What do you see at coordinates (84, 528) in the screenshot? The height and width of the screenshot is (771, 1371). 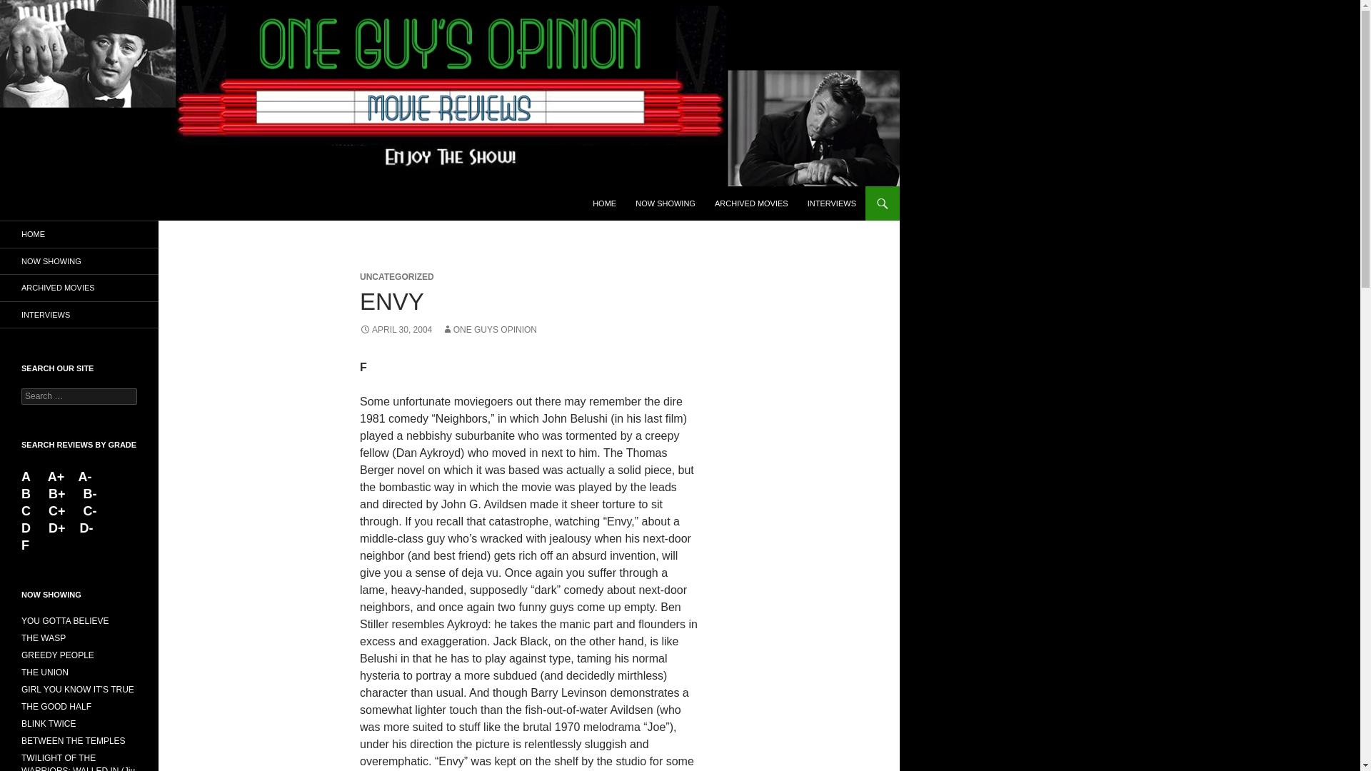 I see ` D-` at bounding box center [84, 528].